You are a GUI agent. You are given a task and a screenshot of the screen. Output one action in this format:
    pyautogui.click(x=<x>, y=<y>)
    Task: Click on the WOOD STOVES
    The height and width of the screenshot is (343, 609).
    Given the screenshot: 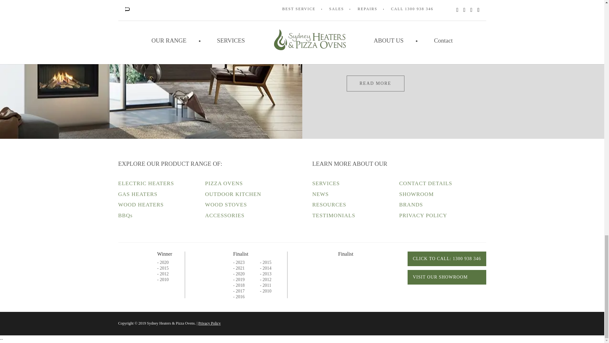 What is the action you would take?
    pyautogui.click(x=226, y=205)
    